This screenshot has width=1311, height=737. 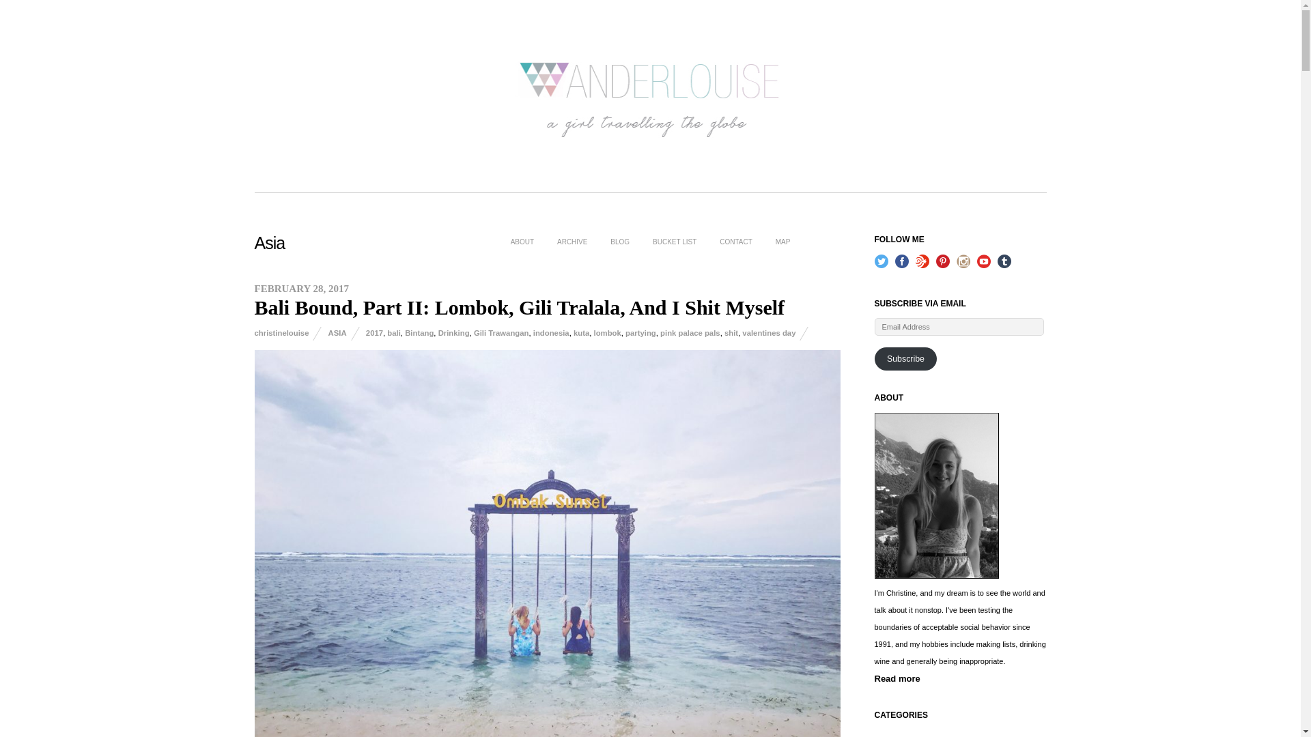 What do you see at coordinates (519, 307) in the screenshot?
I see `Bali Bound, Part II: Lombok, Gili Tralala, And I Shit Myself` at bounding box center [519, 307].